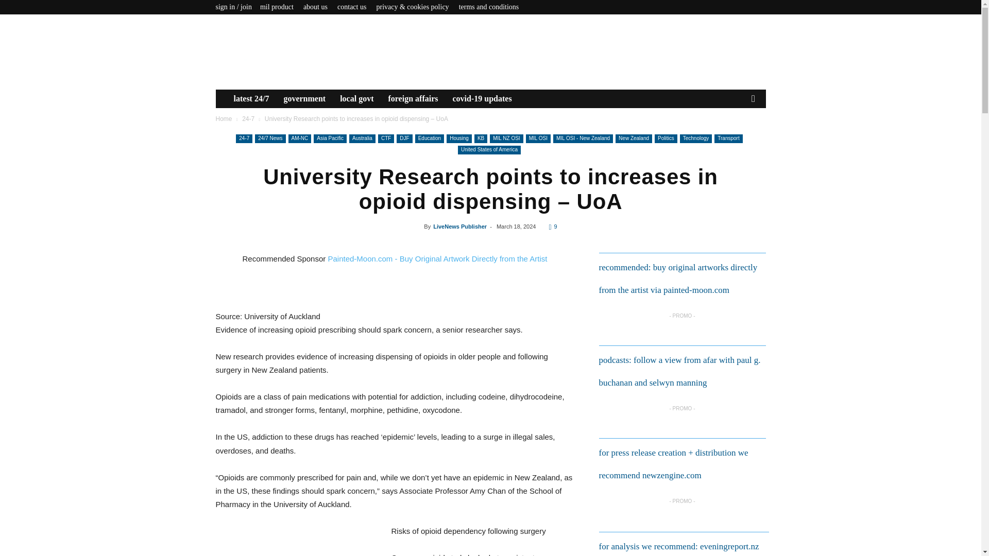 The image size is (989, 556). What do you see at coordinates (482, 98) in the screenshot?
I see `covid-19 updates` at bounding box center [482, 98].